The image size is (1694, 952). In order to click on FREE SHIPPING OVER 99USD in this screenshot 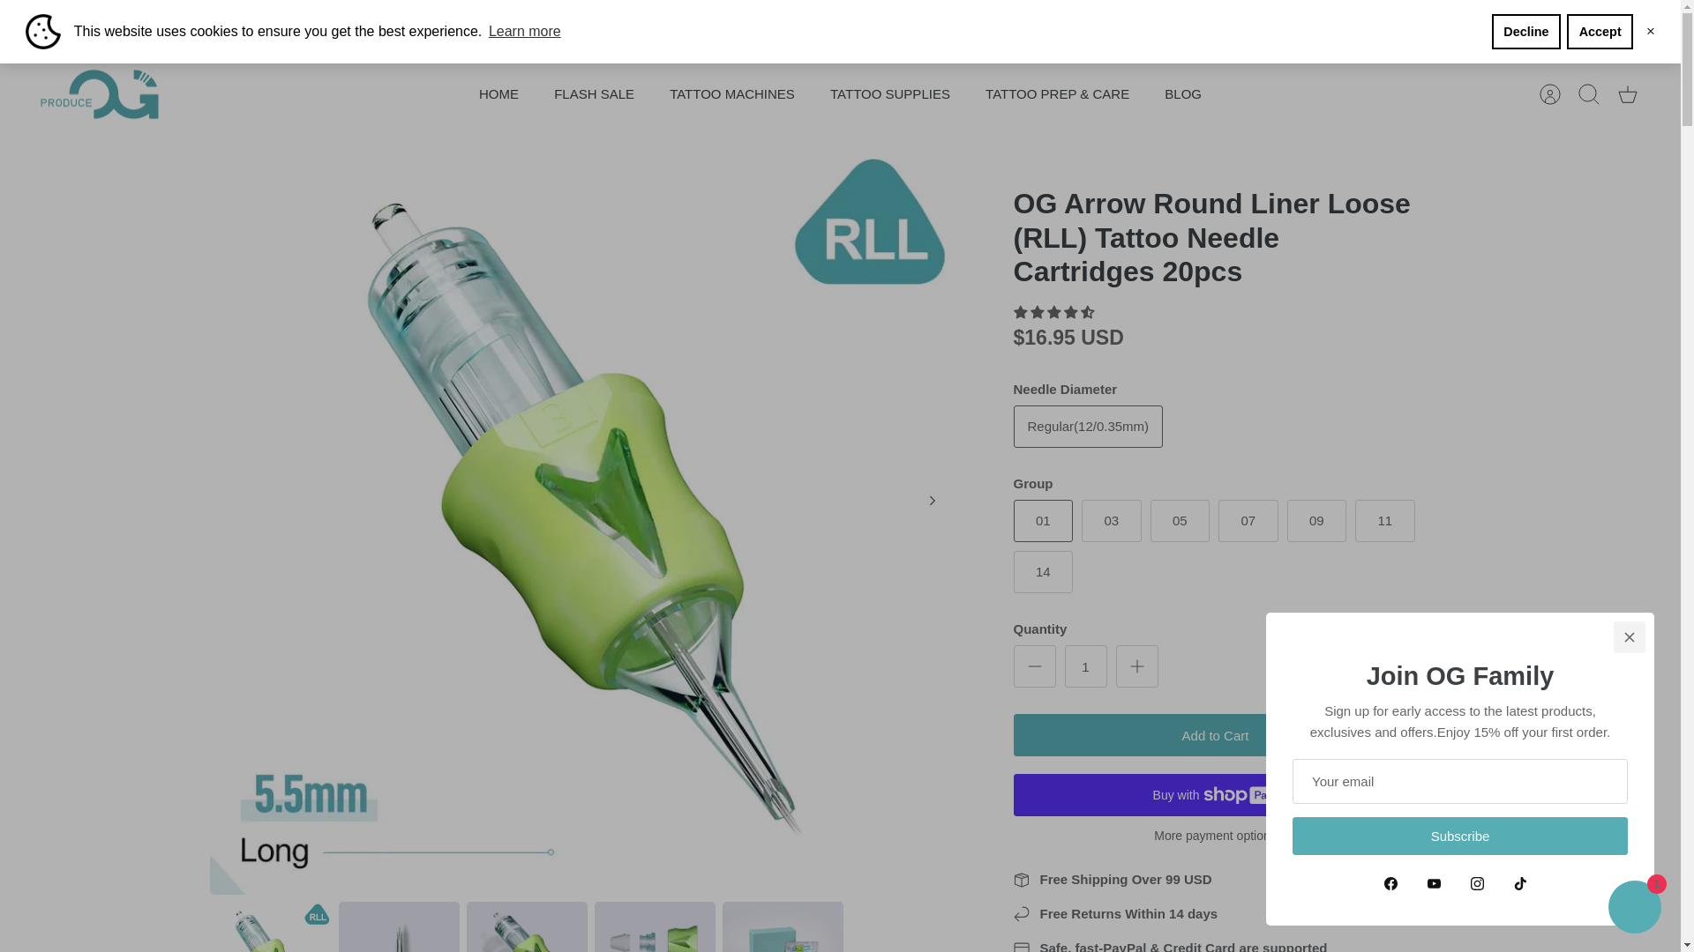, I will do `click(840, 25)`.